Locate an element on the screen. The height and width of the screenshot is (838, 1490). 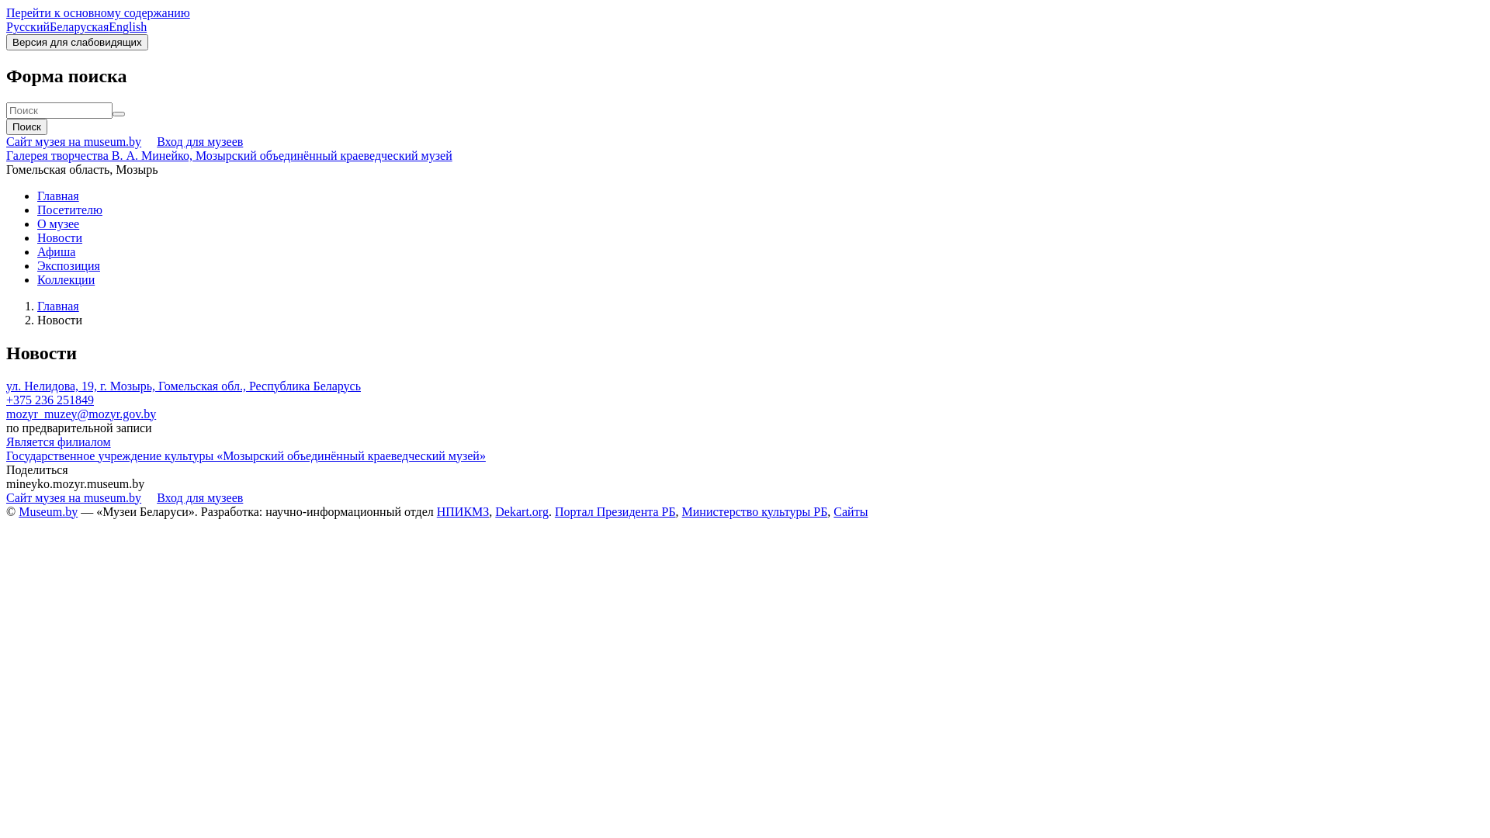
mozyr_muzey@mozyr.gov.by is located at coordinates (81, 414).